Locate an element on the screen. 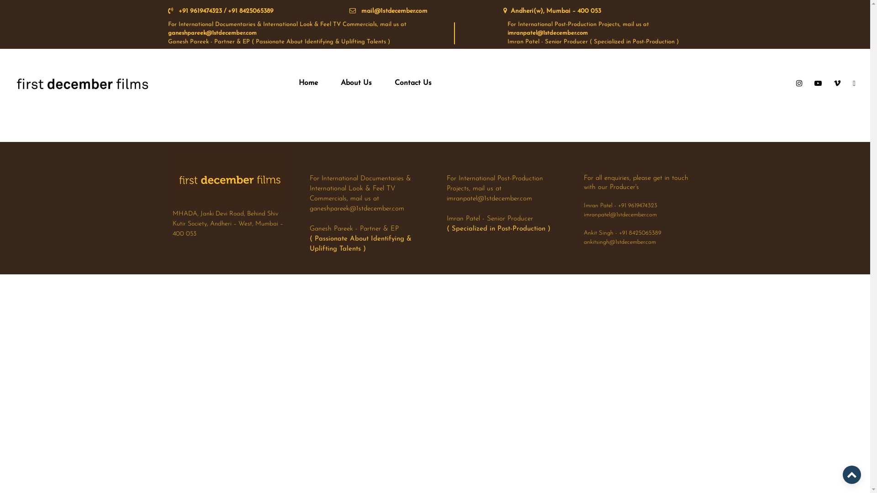 This screenshot has height=493, width=877. ankitsingh@1stdecember.com is located at coordinates (620, 242).